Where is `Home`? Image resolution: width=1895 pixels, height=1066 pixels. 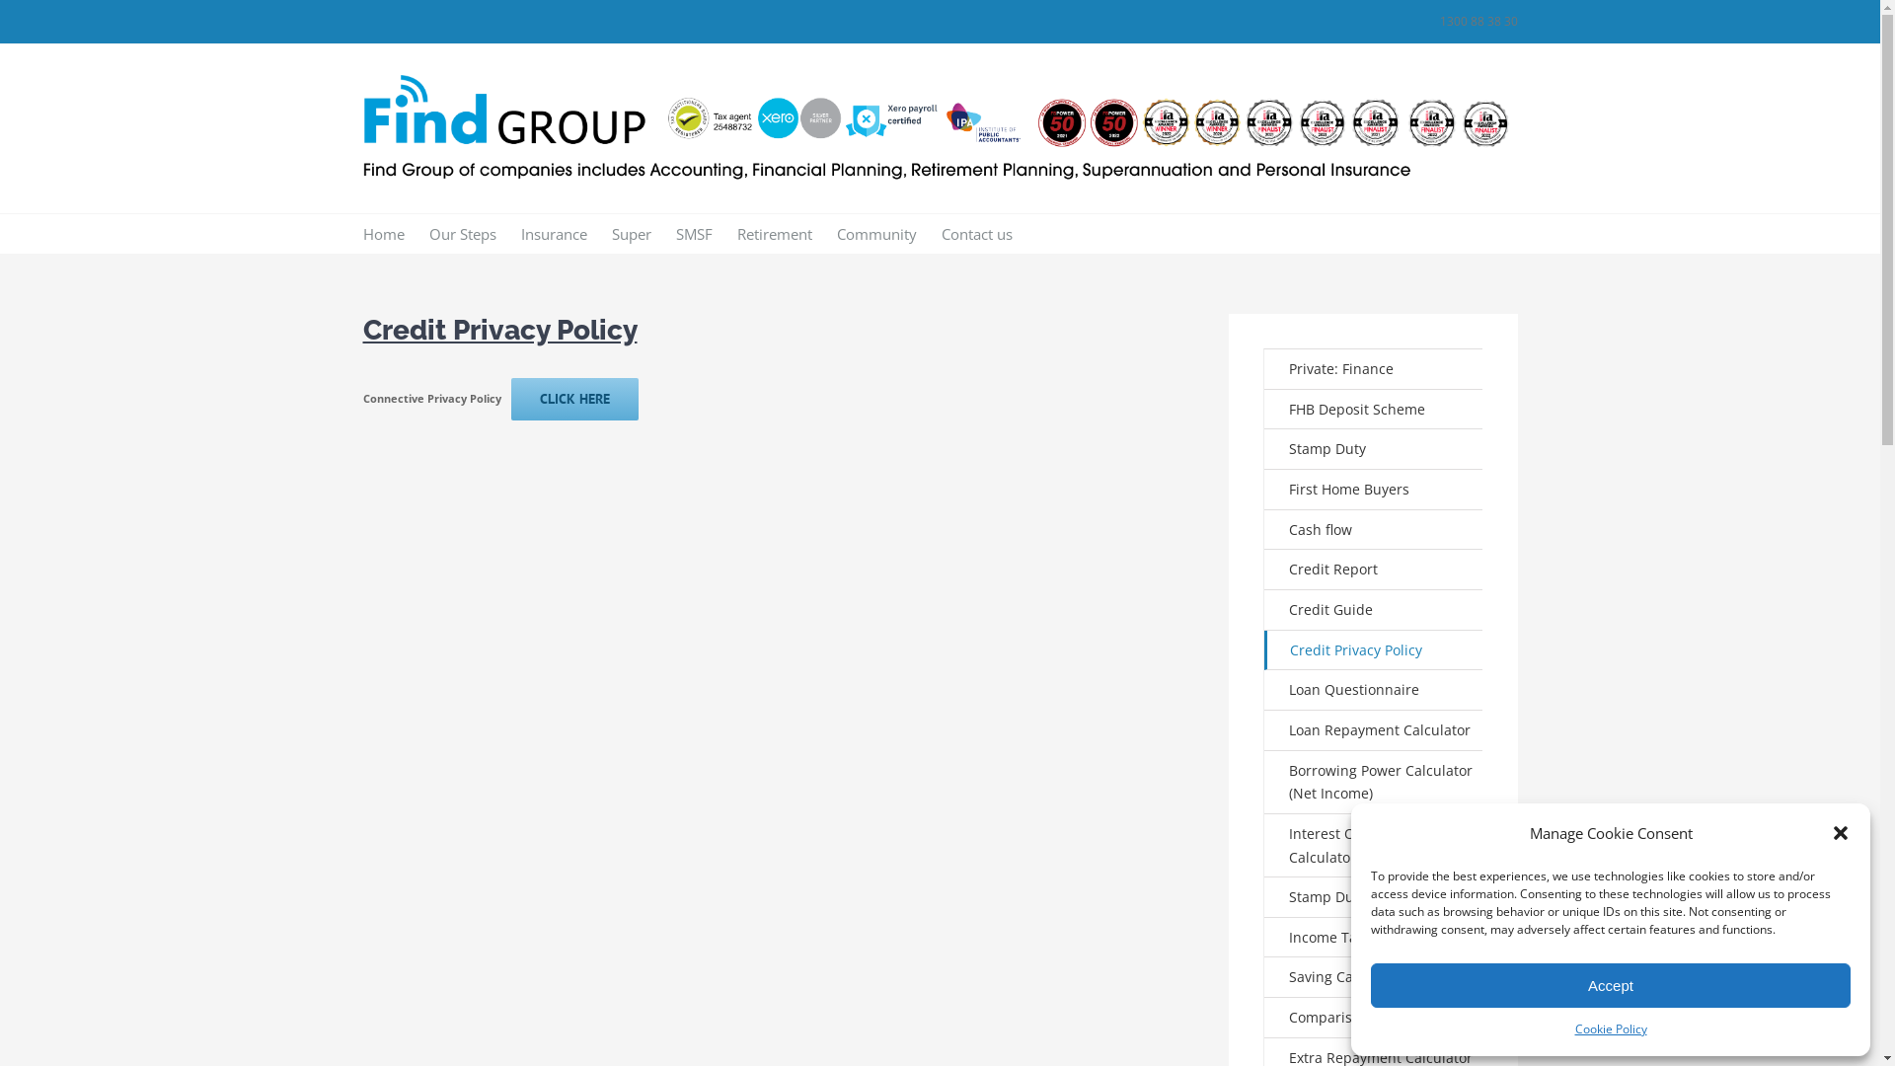 Home is located at coordinates (384, 234).